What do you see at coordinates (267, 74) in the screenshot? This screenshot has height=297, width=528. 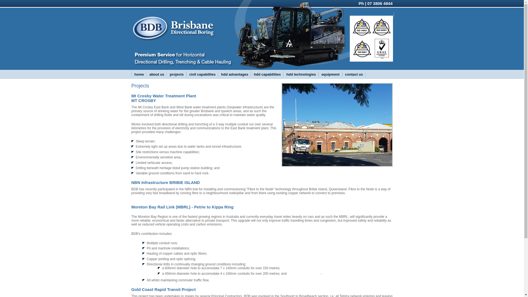 I see `hdd capabilities` at bounding box center [267, 74].